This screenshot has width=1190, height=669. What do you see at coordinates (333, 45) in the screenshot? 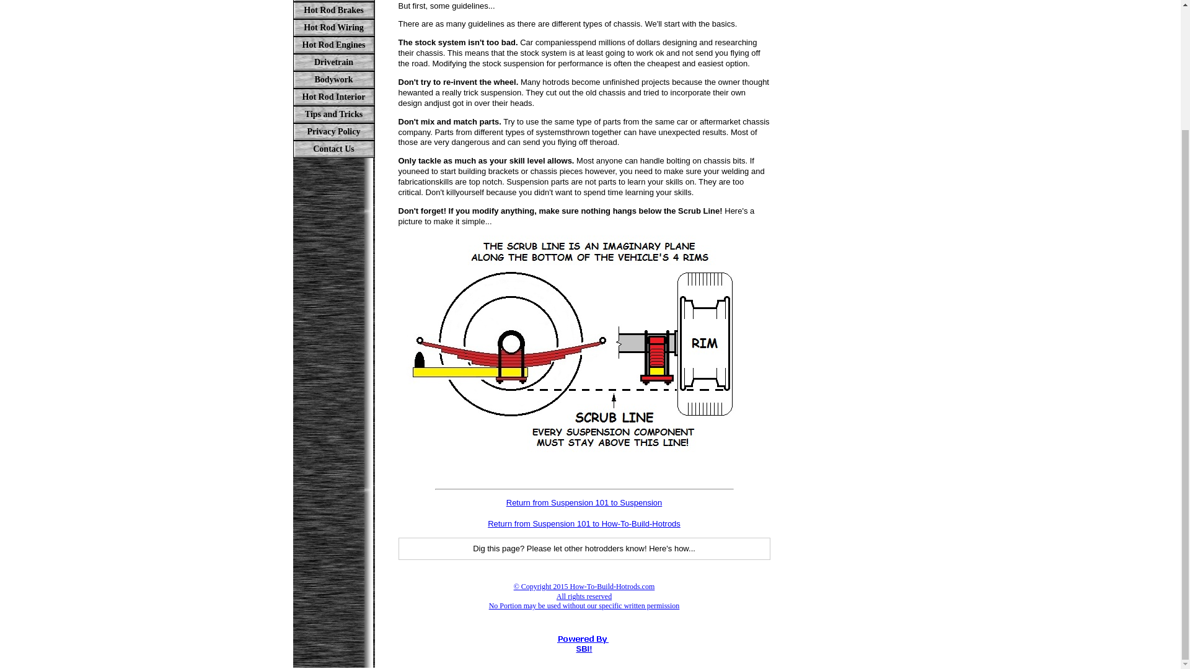
I see `Hot Rod Engines` at bounding box center [333, 45].